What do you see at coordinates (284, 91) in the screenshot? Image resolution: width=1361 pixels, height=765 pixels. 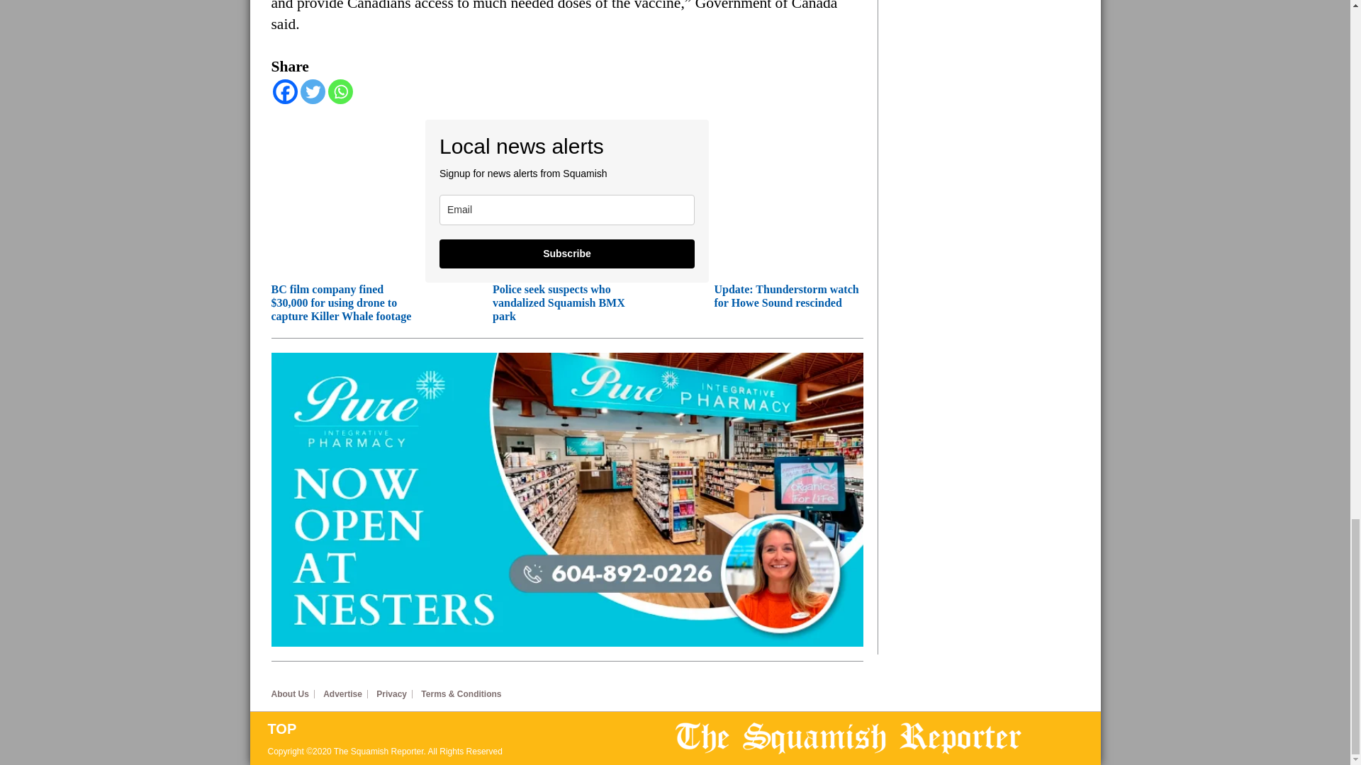 I see `Facebook` at bounding box center [284, 91].